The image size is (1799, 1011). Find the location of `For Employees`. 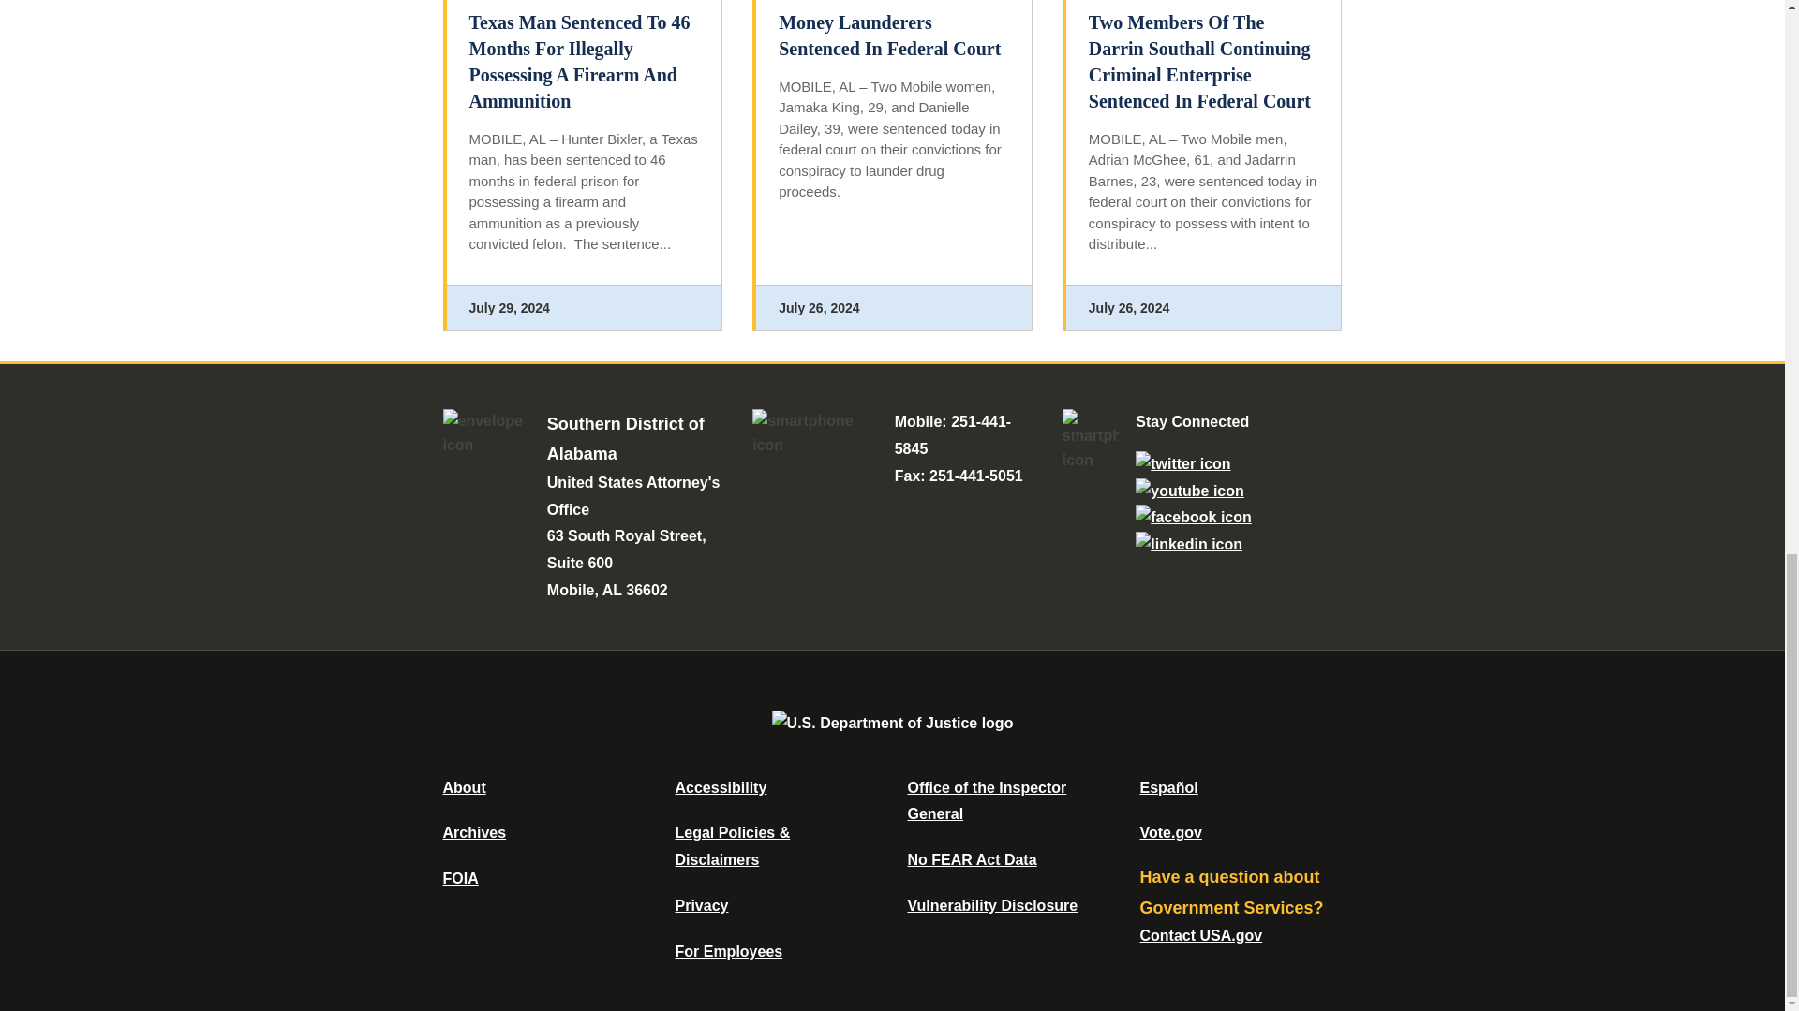

For Employees is located at coordinates (729, 951).